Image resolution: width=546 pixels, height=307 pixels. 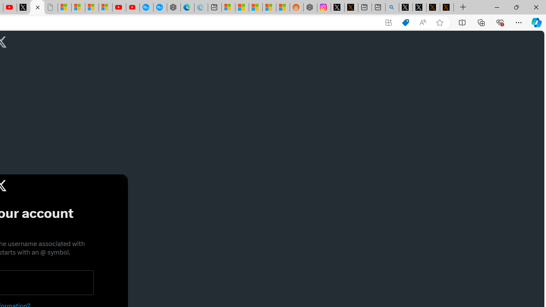 What do you see at coordinates (388, 23) in the screenshot?
I see `App available. Install X` at bounding box center [388, 23].